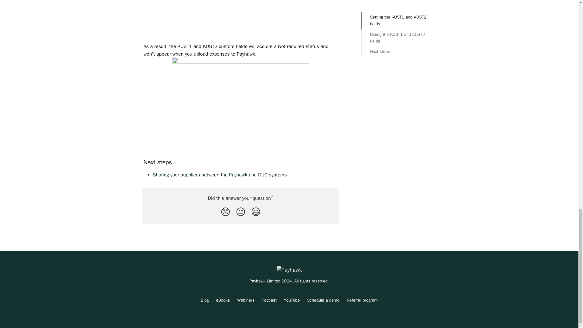 This screenshot has width=583, height=328. I want to click on Sharing your suppliers between the Payhawk and DUO systems, so click(220, 175).